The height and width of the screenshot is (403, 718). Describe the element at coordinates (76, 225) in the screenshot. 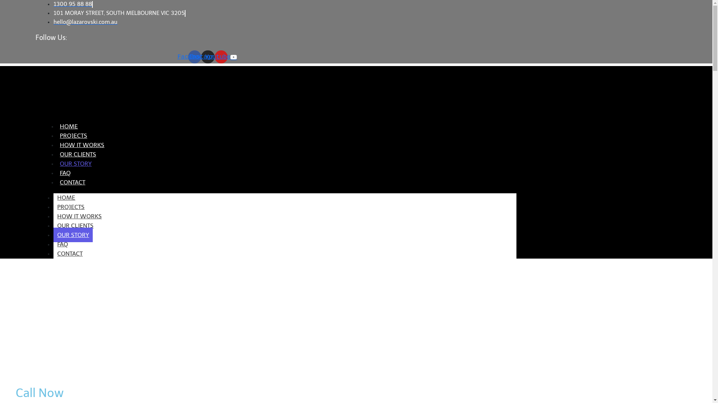

I see `OUR CLIENTS` at that location.